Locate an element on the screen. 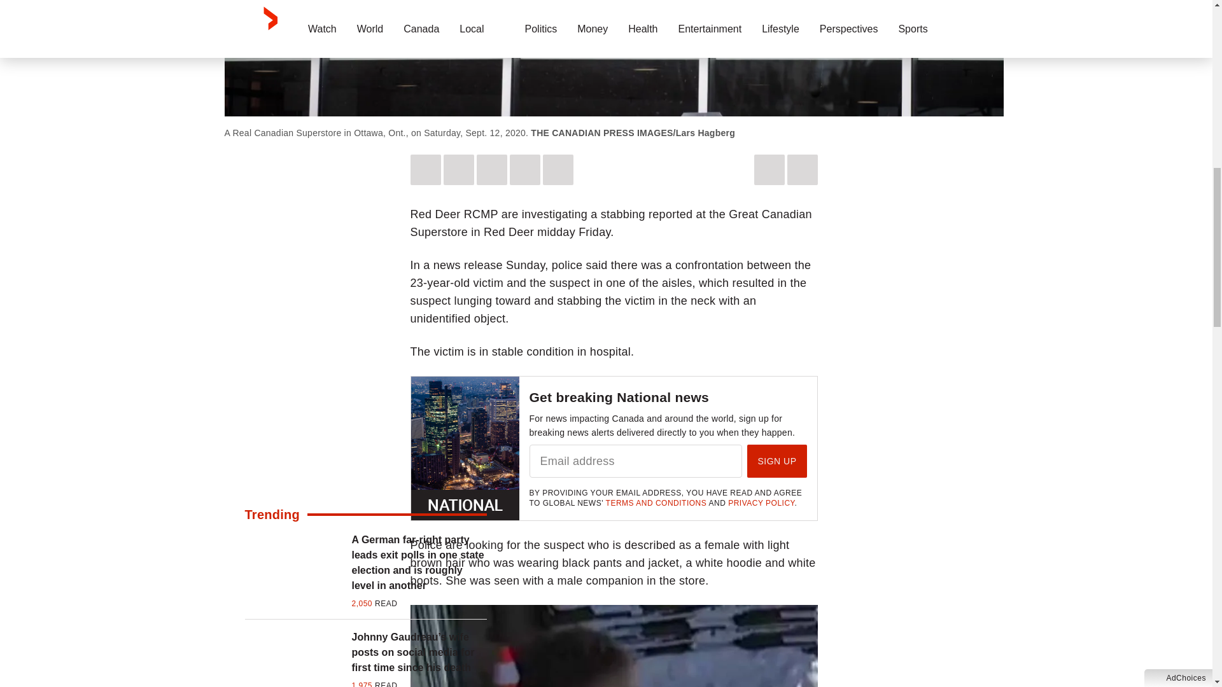 This screenshot has width=1222, height=687. View image in full screen is located at coordinates (614, 646).